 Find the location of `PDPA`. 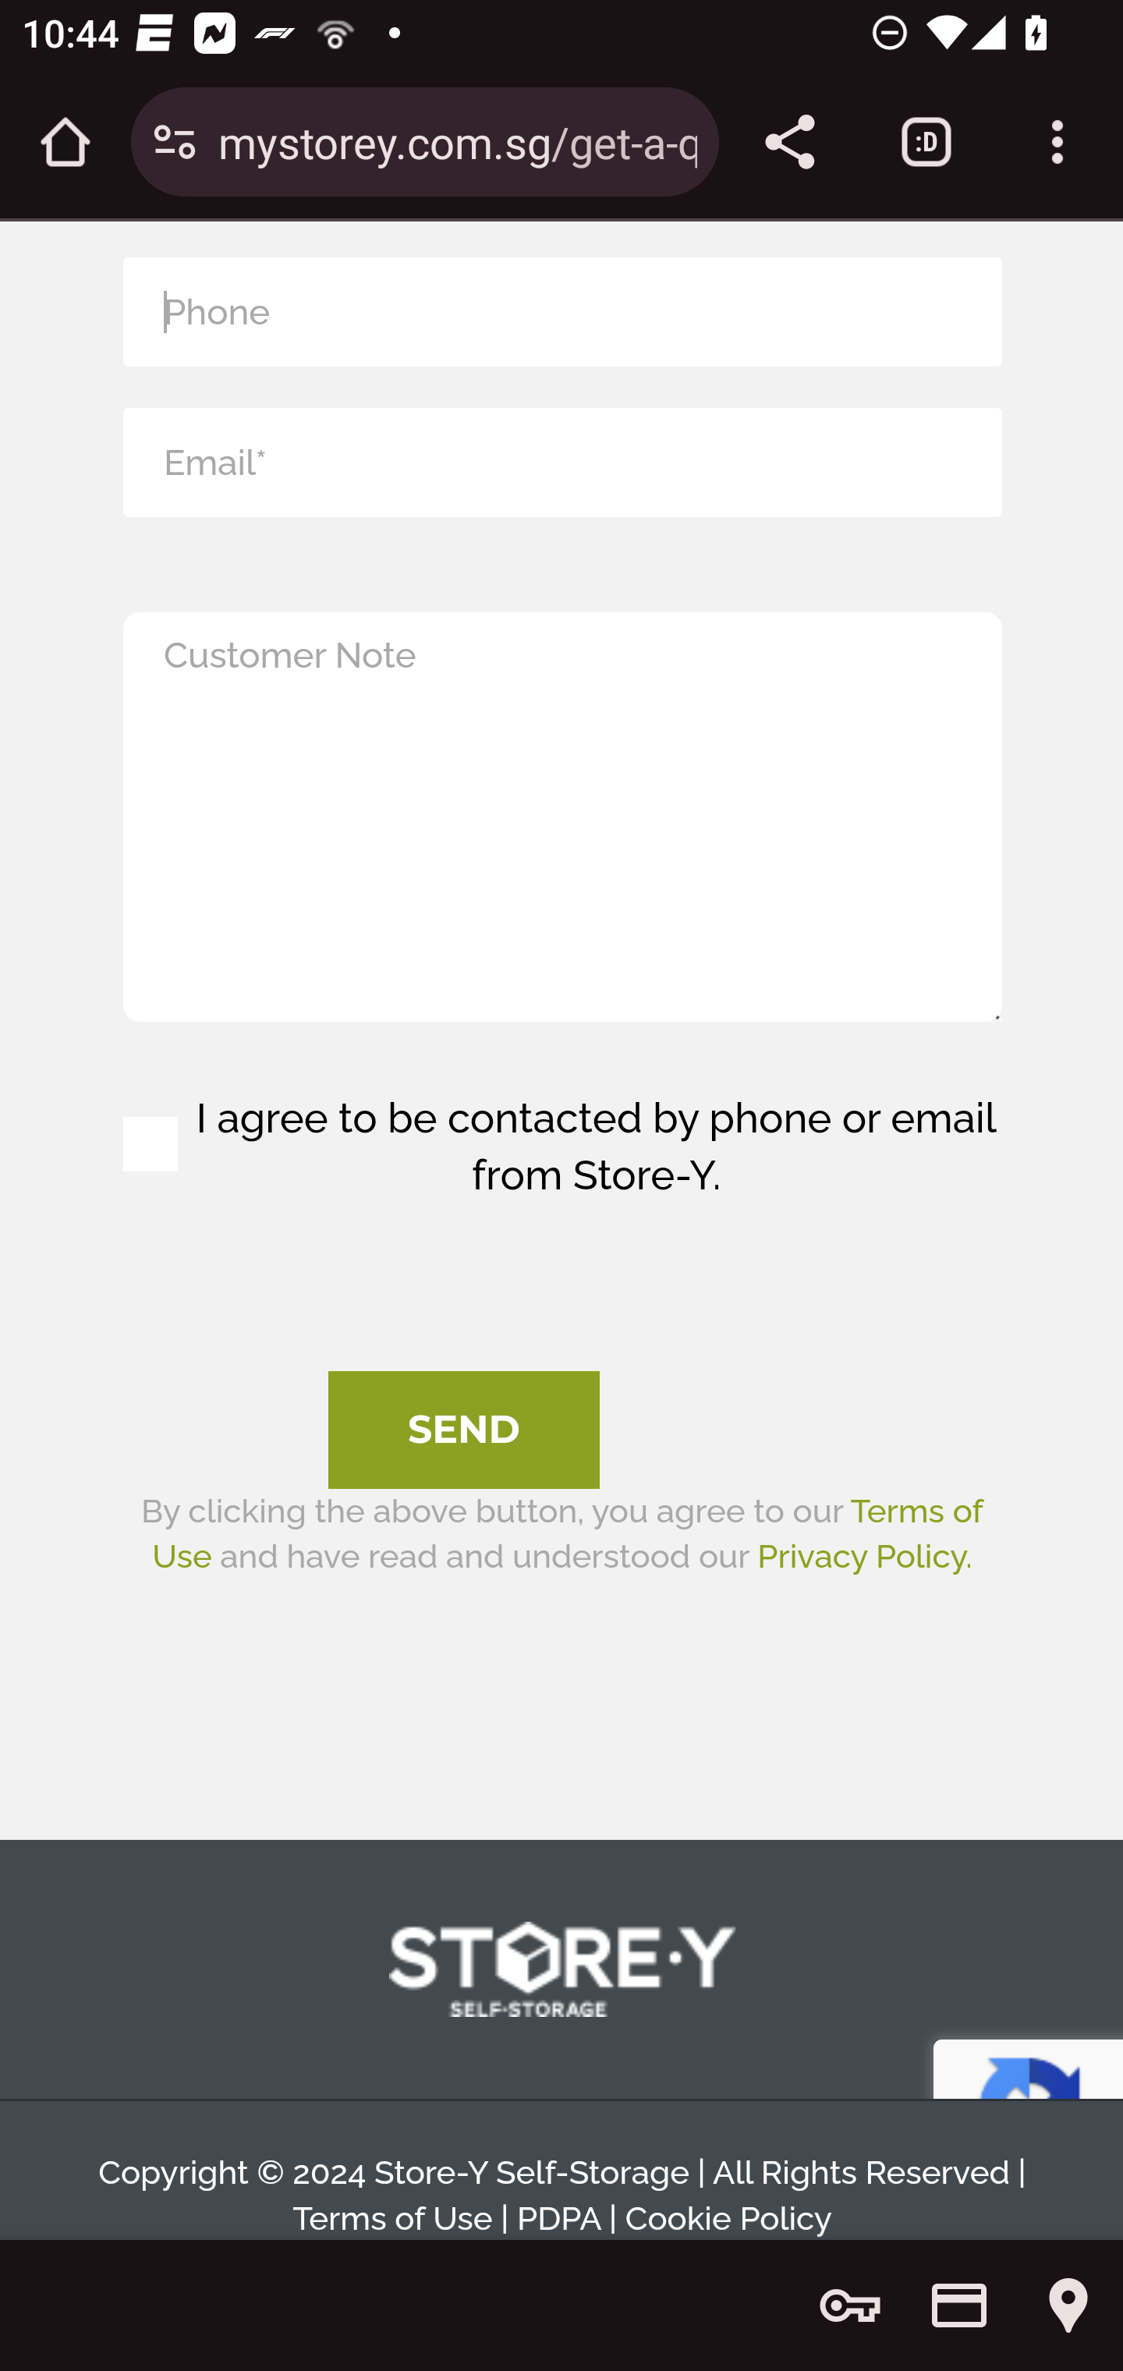

PDPA is located at coordinates (558, 2220).